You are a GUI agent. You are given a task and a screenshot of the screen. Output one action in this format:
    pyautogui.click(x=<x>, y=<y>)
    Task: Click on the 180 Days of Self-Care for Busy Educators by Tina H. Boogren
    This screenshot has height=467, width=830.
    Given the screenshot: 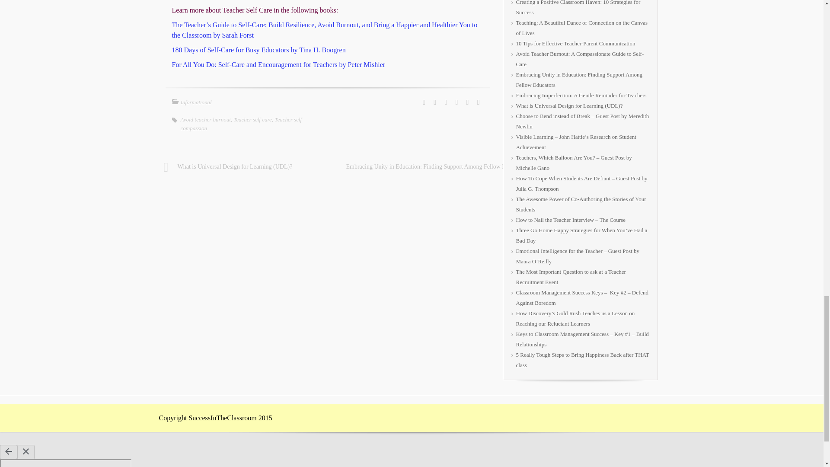 What is the action you would take?
    pyautogui.click(x=259, y=50)
    